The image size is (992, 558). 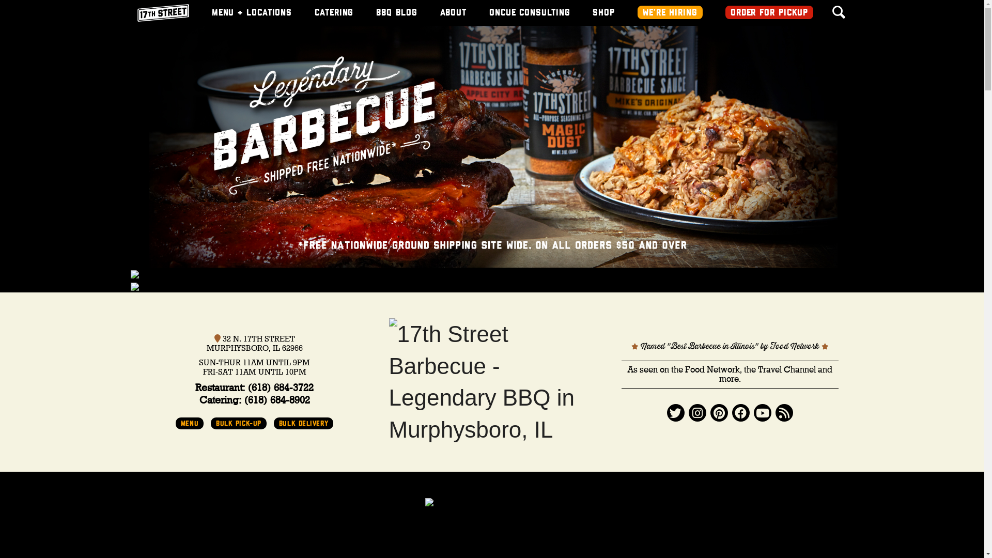 What do you see at coordinates (530, 13) in the screenshot?
I see `ONCUE CONSULTING` at bounding box center [530, 13].